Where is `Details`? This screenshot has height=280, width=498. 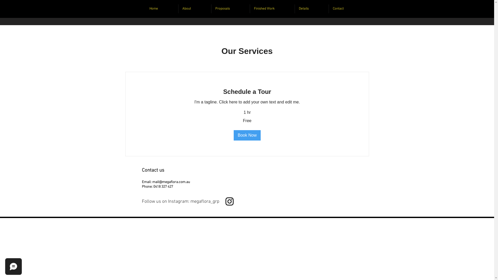 Details is located at coordinates (312, 9).